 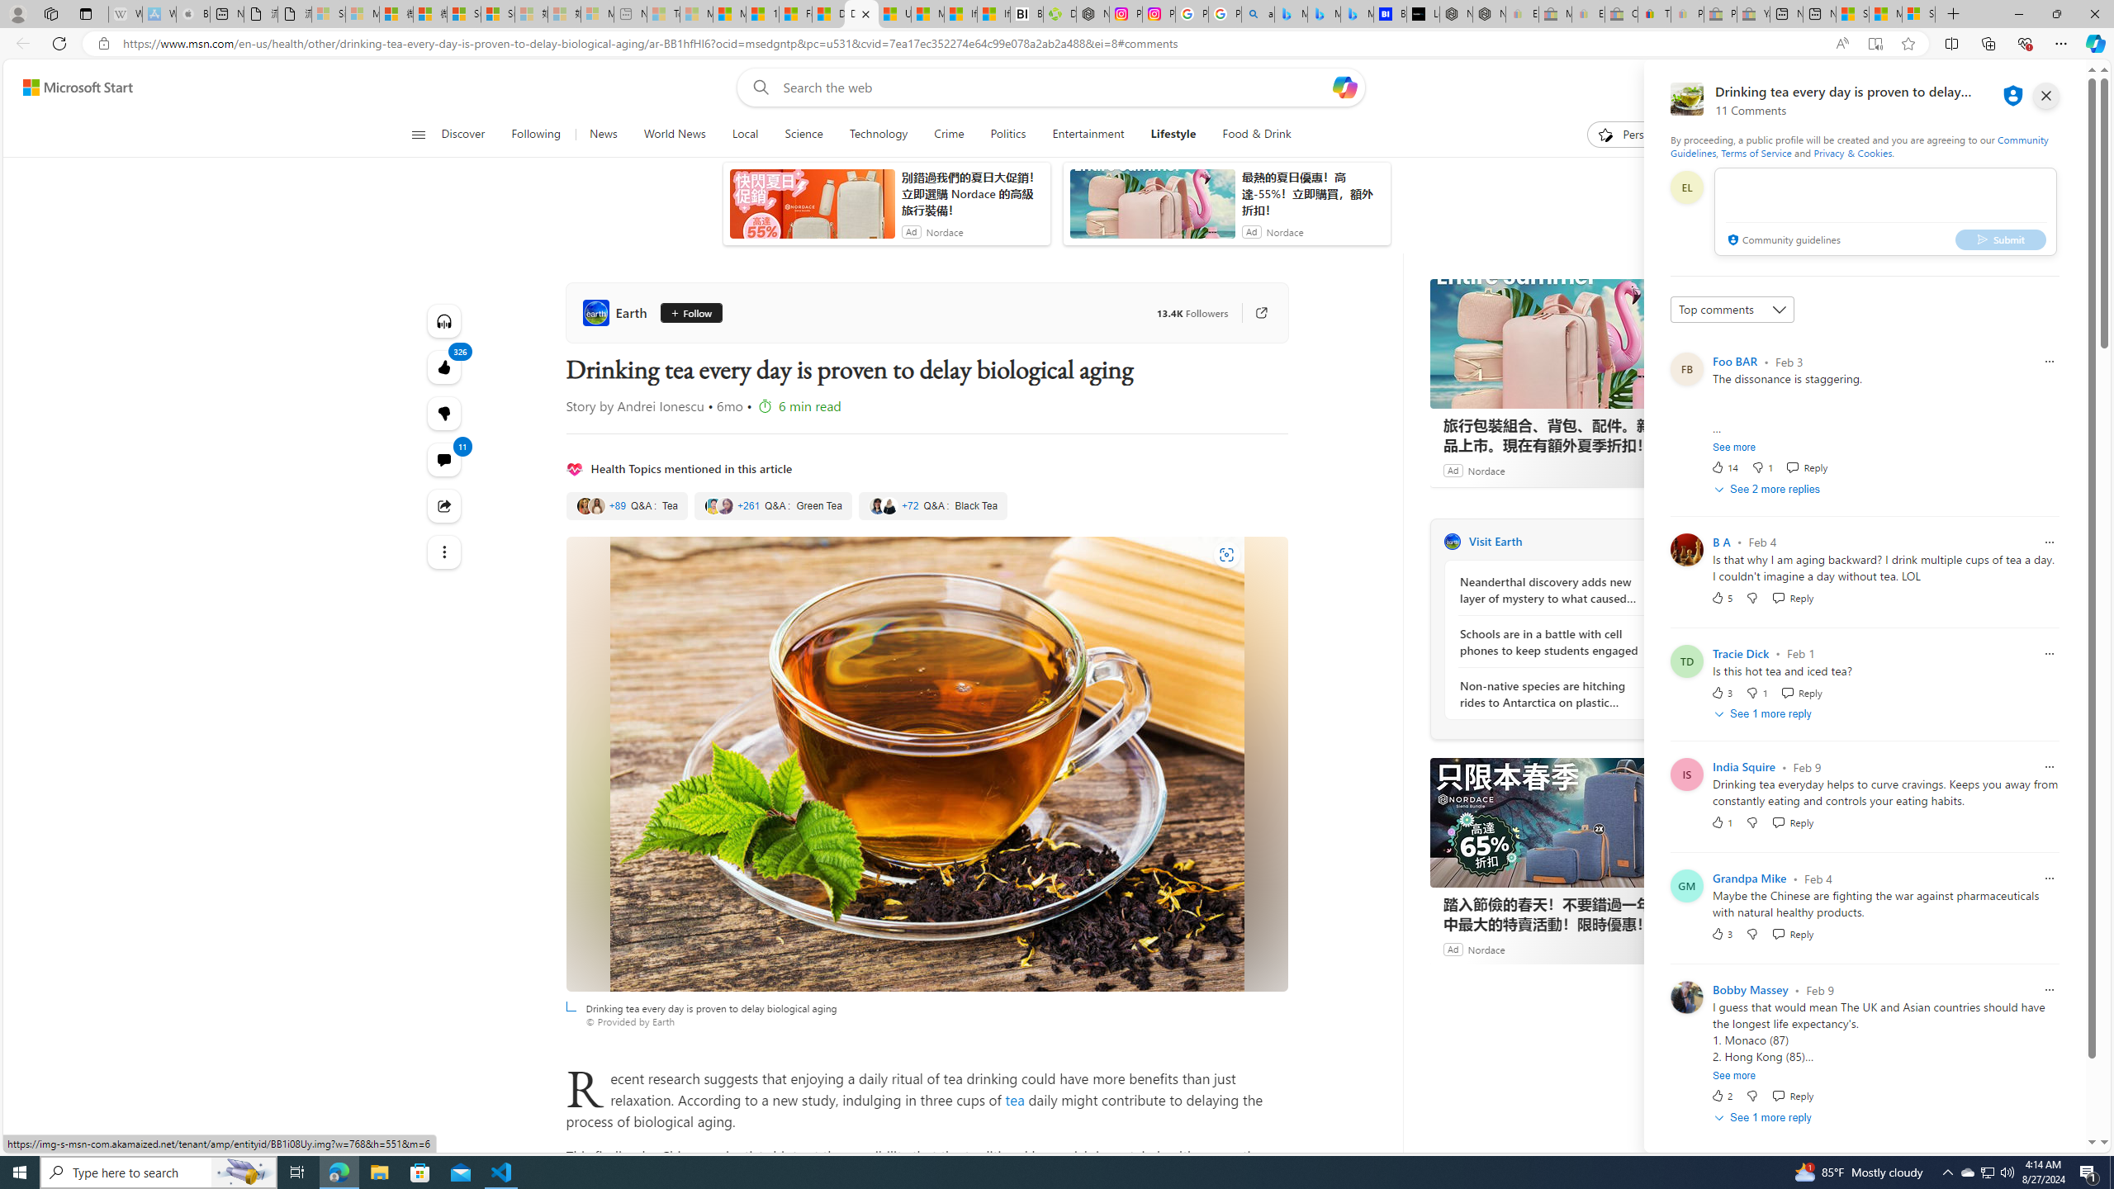 I want to click on Ad, so click(x=1452, y=948).